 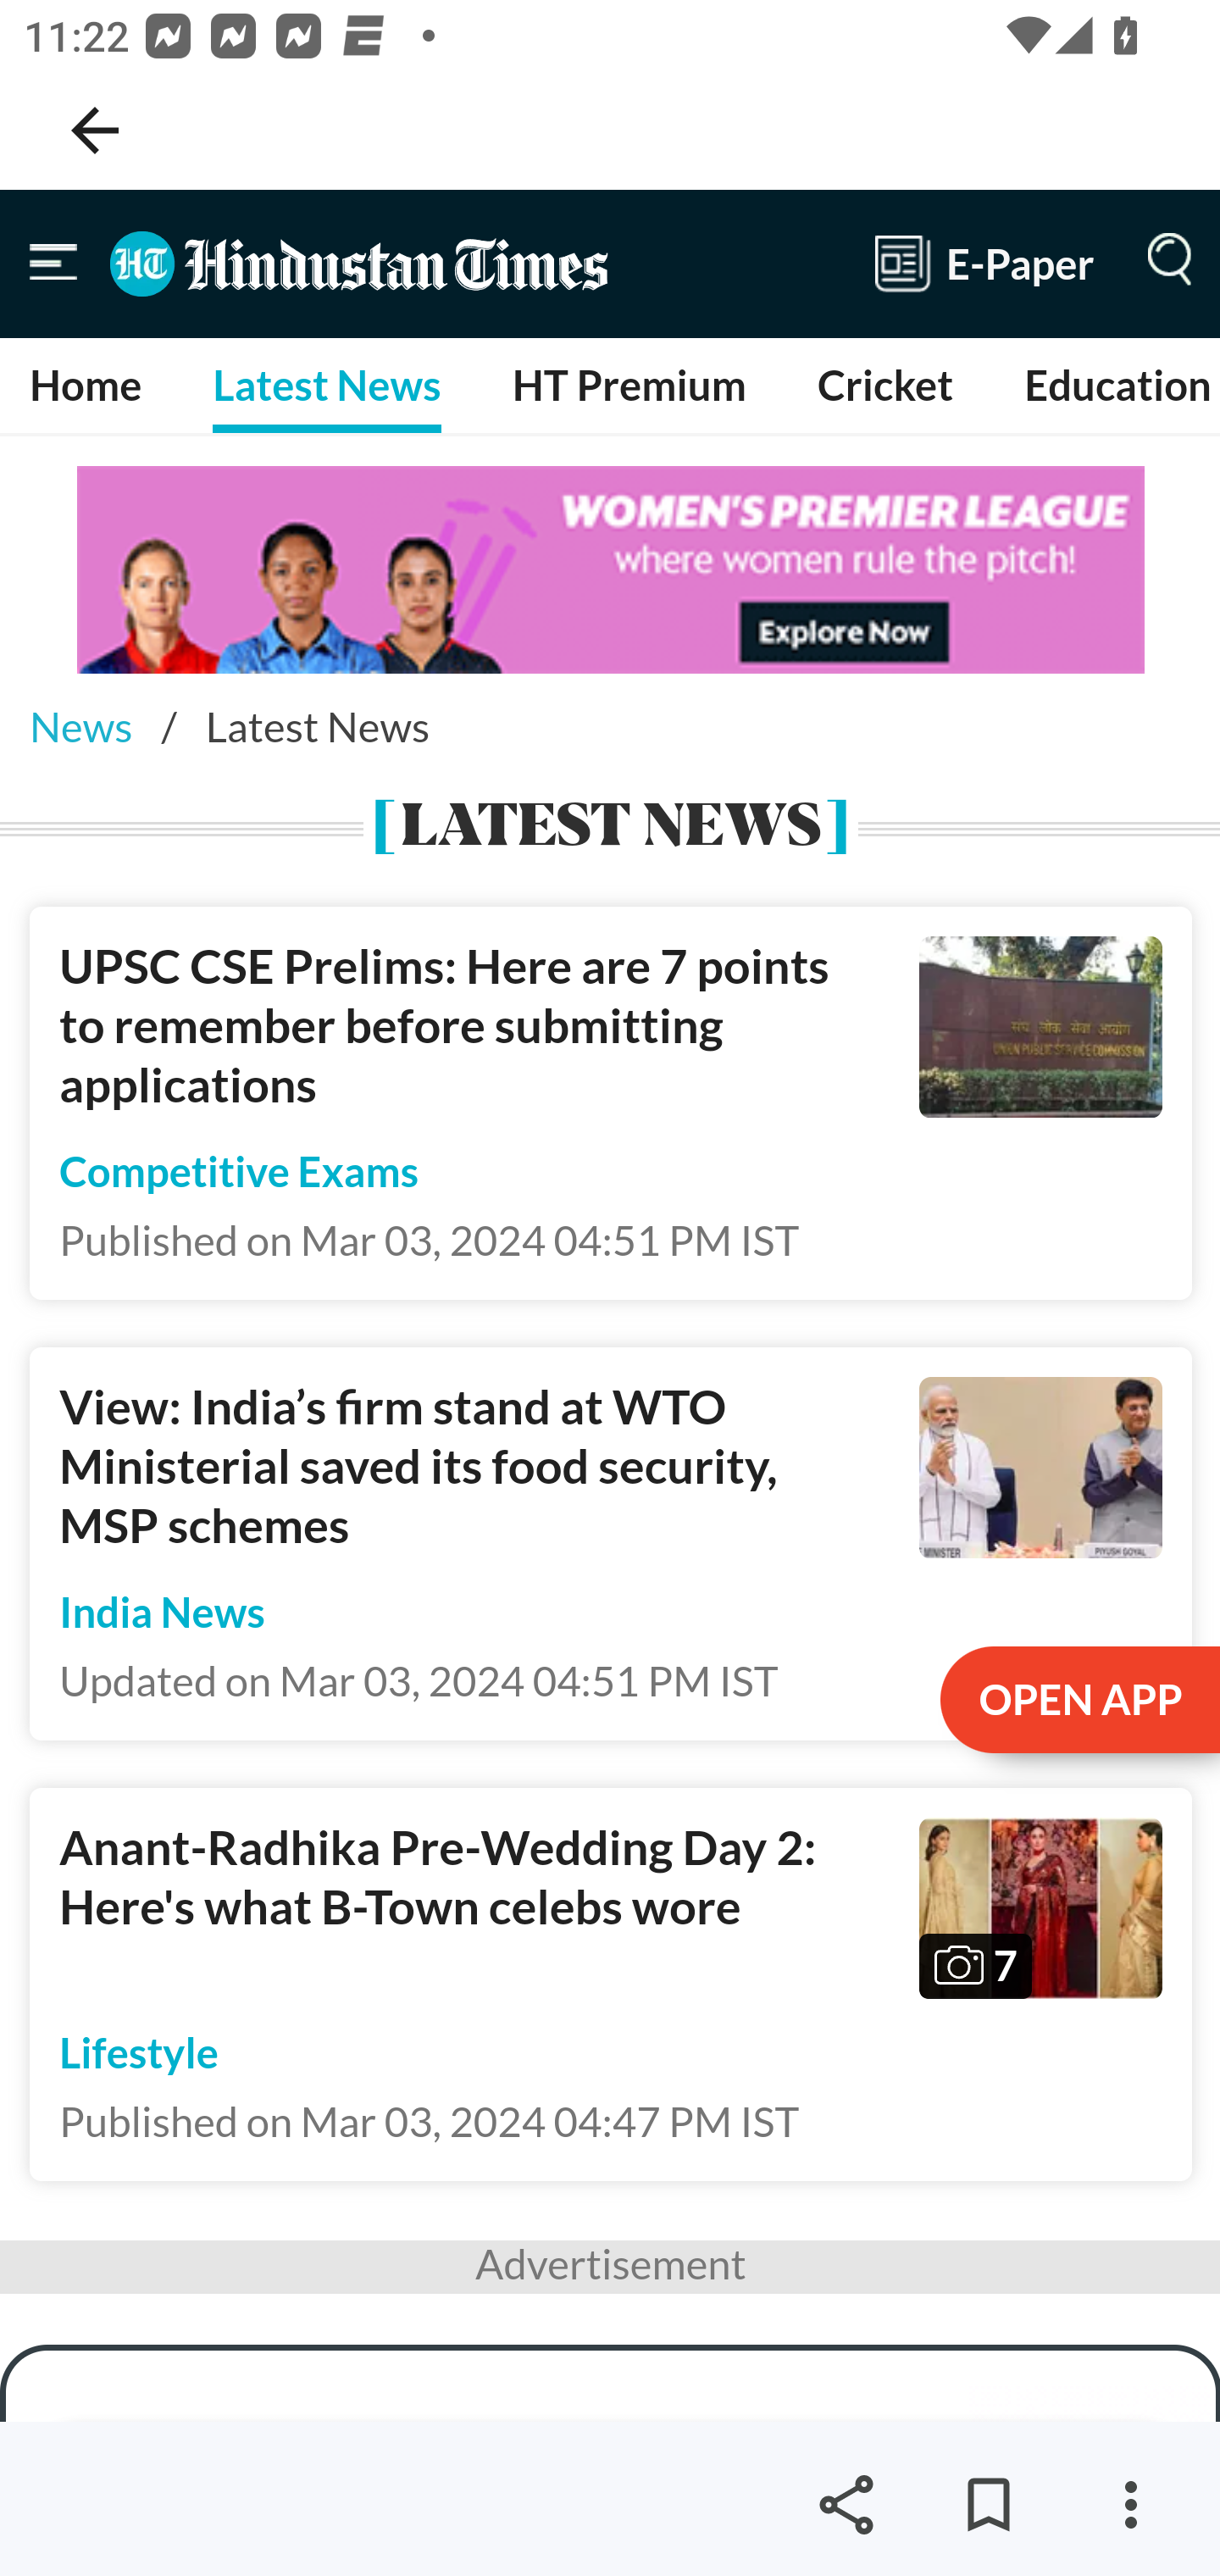 What do you see at coordinates (1078, 1702) in the screenshot?
I see `OPEN APP` at bounding box center [1078, 1702].